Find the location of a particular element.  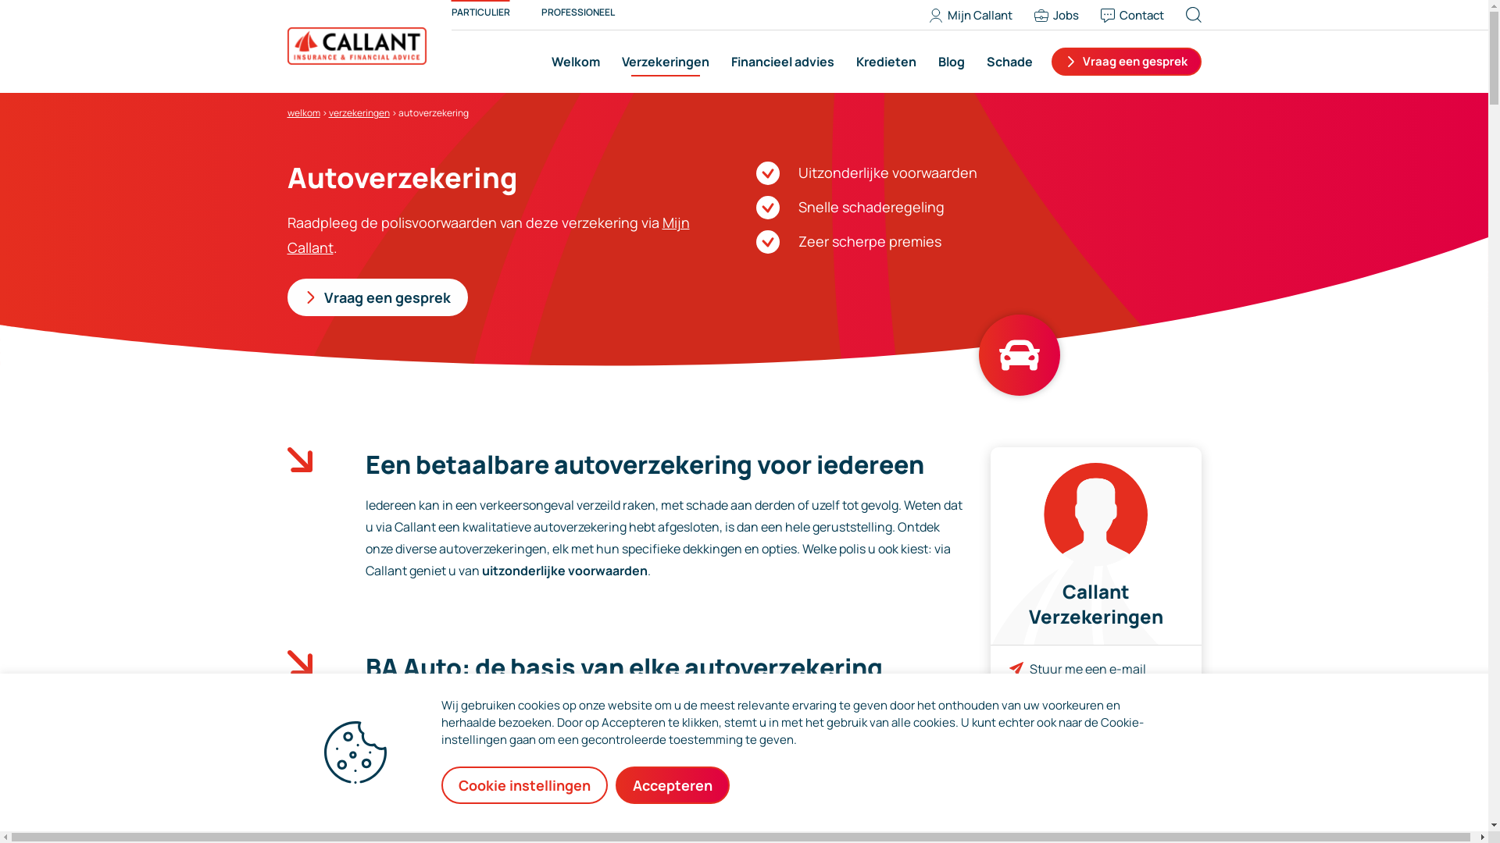

welkom is located at coordinates (304, 112).